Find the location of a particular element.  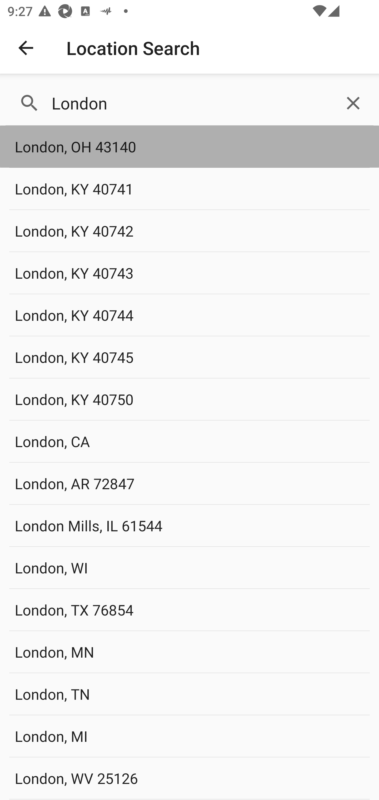

London, CA is located at coordinates (189, 441).